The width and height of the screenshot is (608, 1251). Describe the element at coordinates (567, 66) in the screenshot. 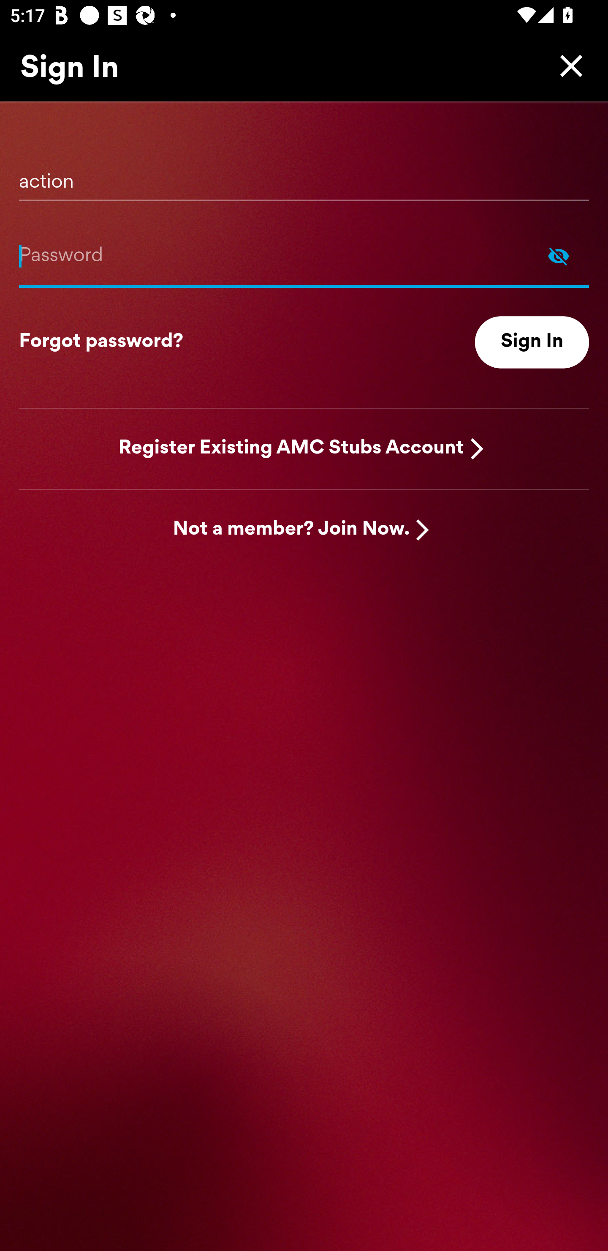

I see `Close` at that location.